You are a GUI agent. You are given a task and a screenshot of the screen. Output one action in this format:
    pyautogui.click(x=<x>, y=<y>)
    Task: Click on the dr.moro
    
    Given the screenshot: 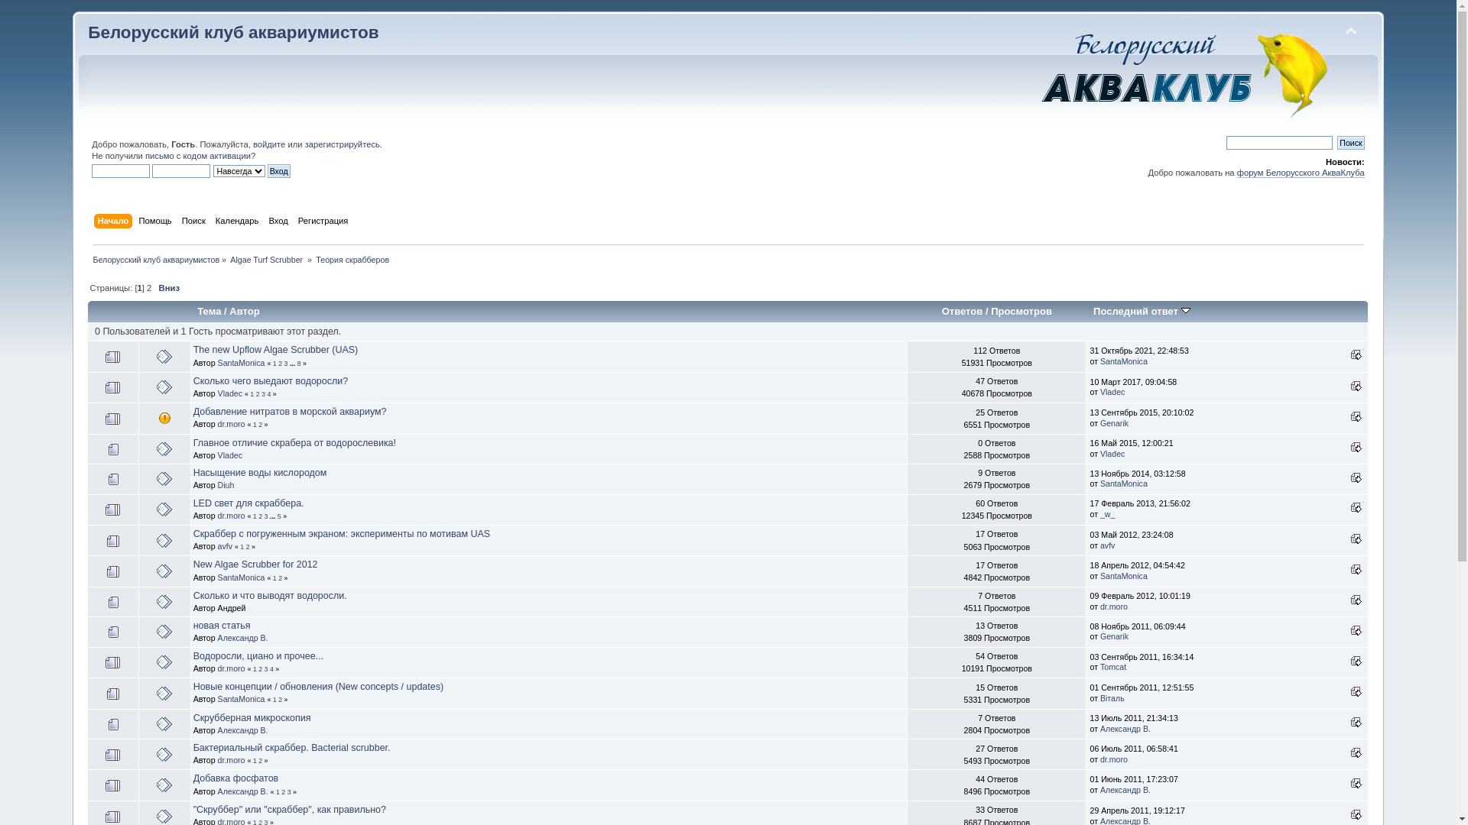 What is the action you would take?
    pyautogui.click(x=232, y=760)
    